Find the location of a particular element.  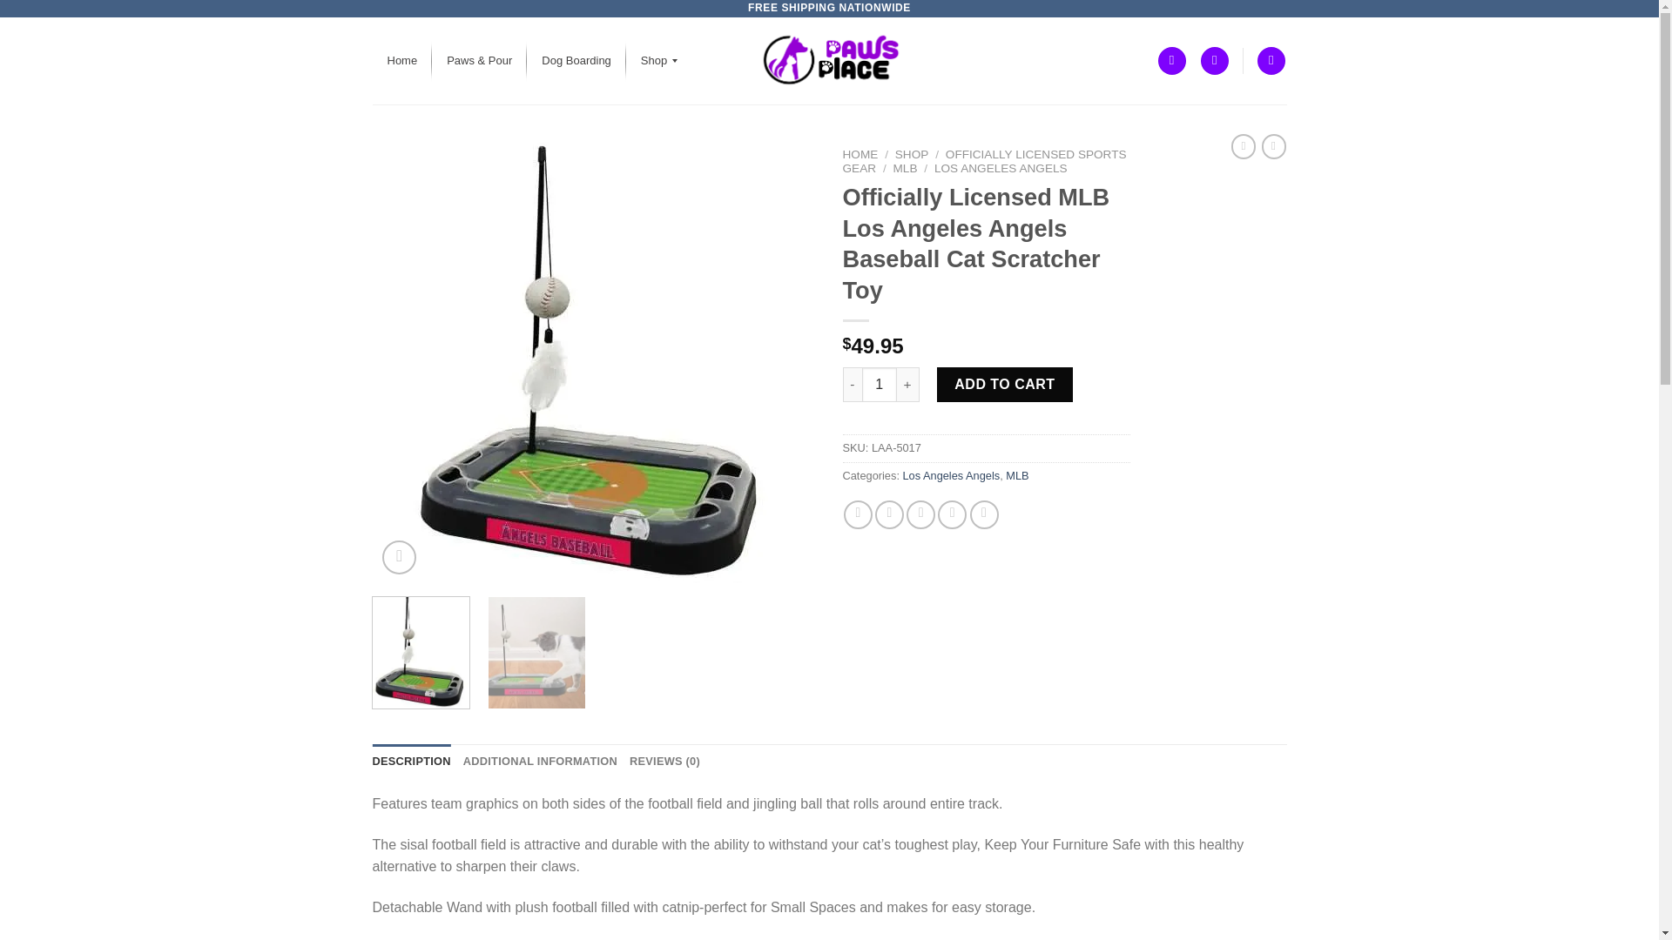

Email to a Friend is located at coordinates (920, 514).